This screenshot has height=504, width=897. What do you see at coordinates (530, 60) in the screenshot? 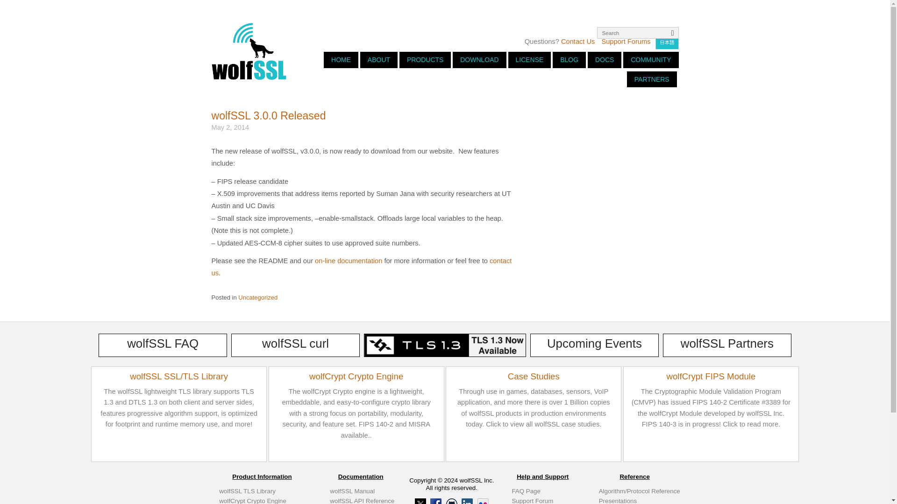
I see `LICENSE` at bounding box center [530, 60].